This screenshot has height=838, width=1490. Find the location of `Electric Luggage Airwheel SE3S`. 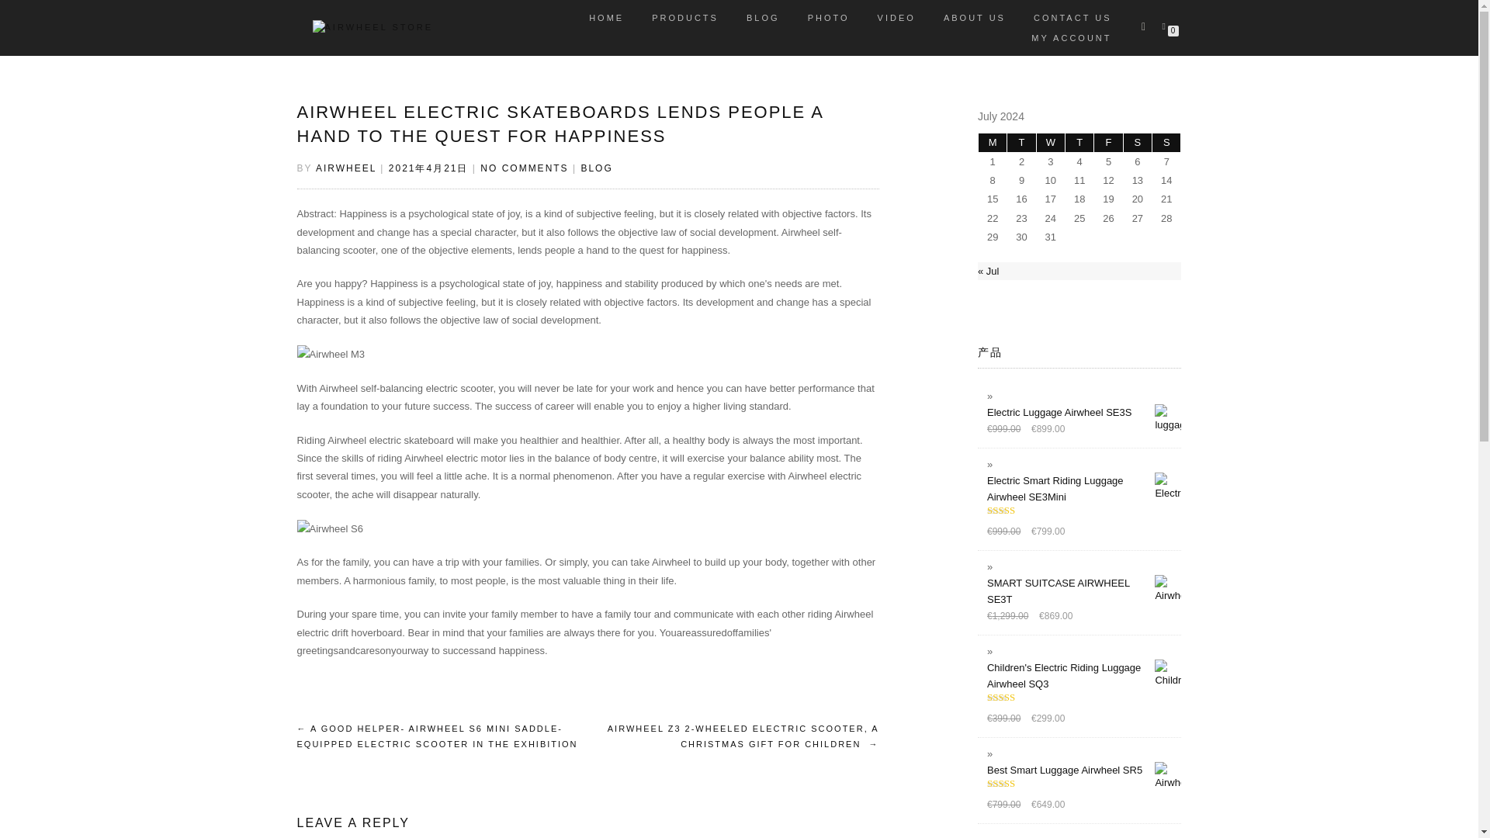

Electric Luggage Airwheel SE3S is located at coordinates (1083, 412).